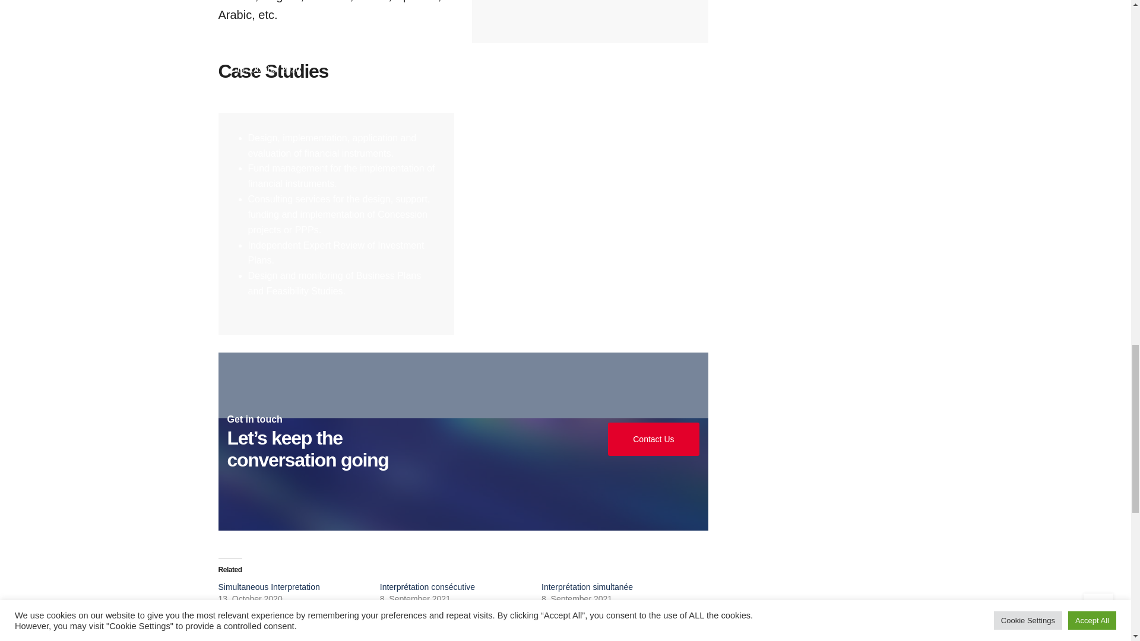 The width and height of the screenshot is (1140, 641). Describe the element at coordinates (270, 586) in the screenshot. I see `Simultaneous Interpretation` at that location.